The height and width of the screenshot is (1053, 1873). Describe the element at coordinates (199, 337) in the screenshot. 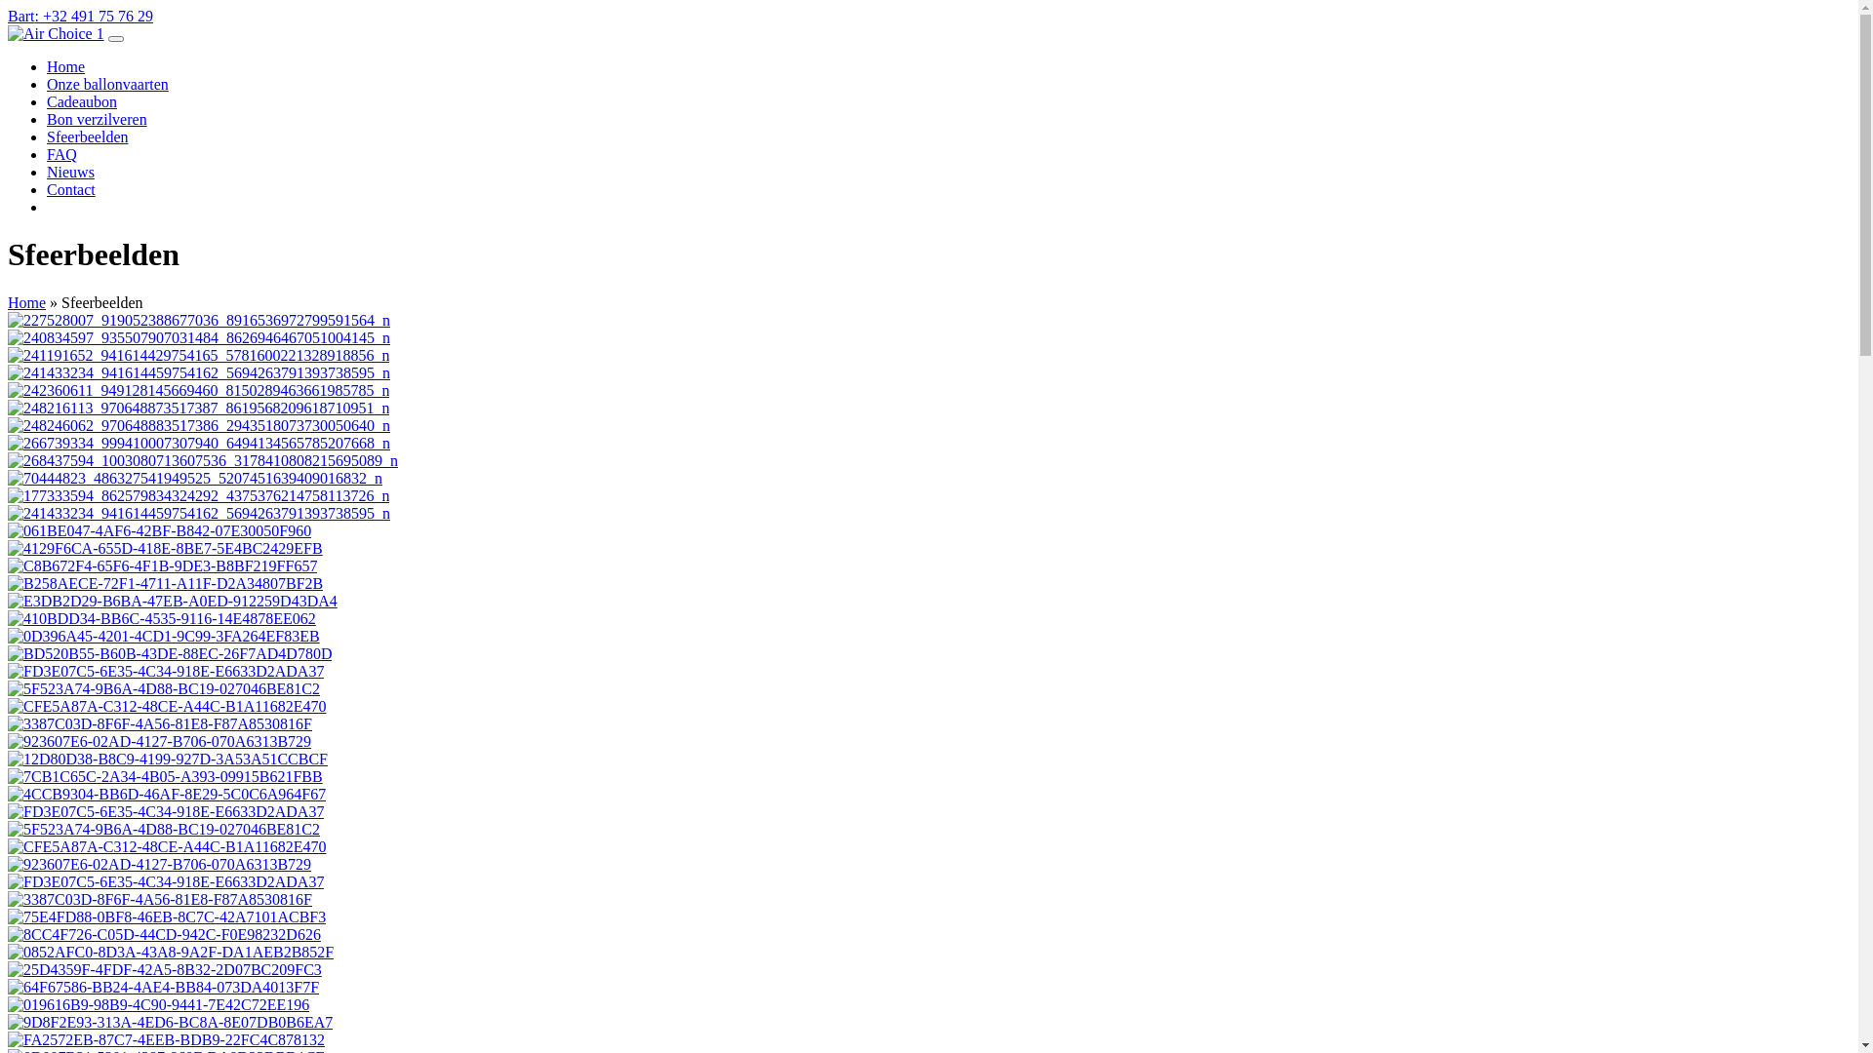

I see `240834597_935507907031484_8626946467051004145_n` at that location.